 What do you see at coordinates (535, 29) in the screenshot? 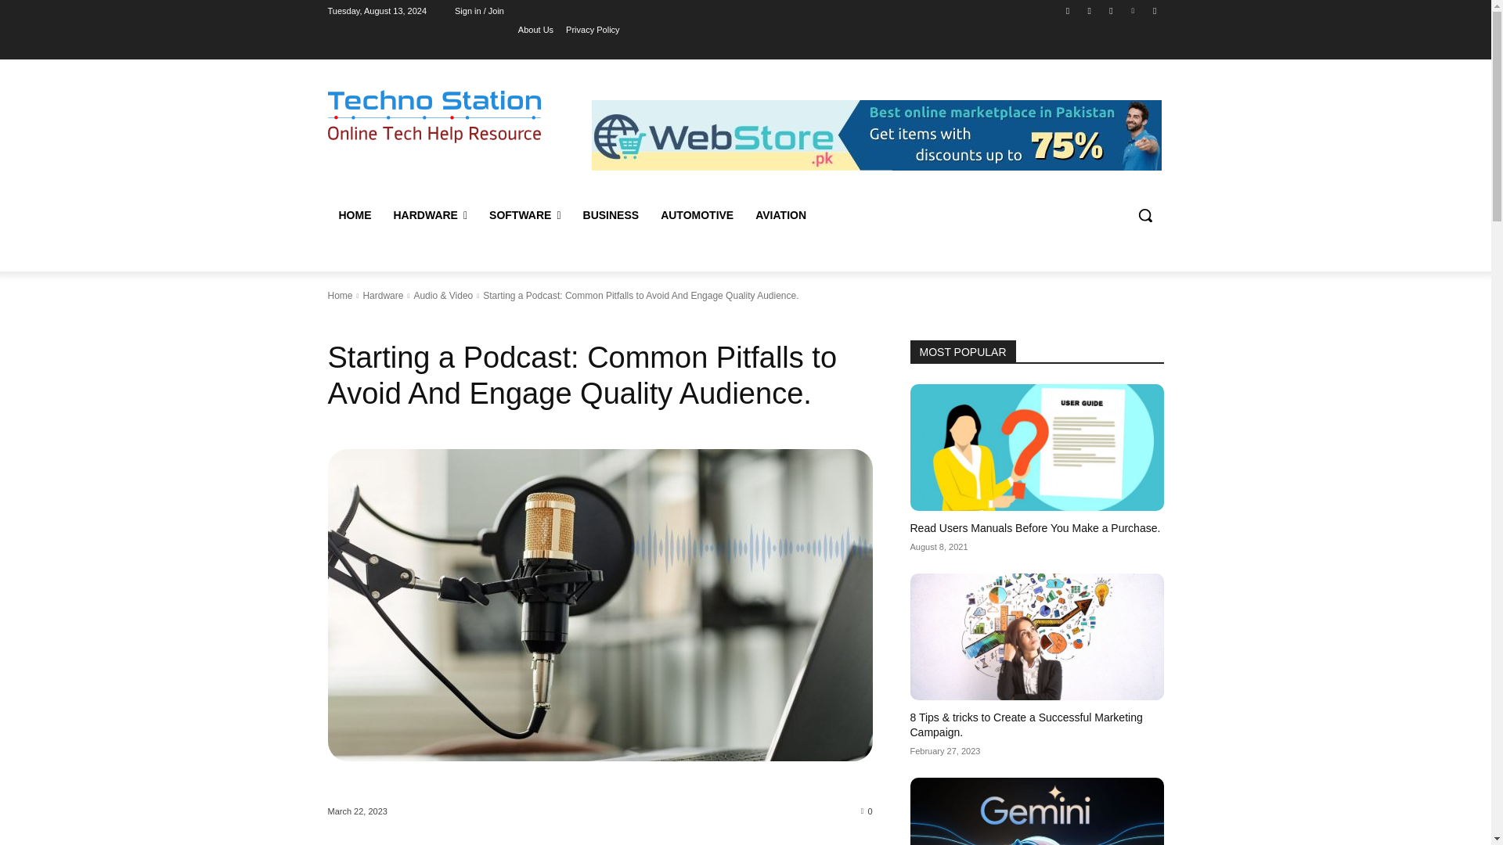
I see `About Us` at bounding box center [535, 29].